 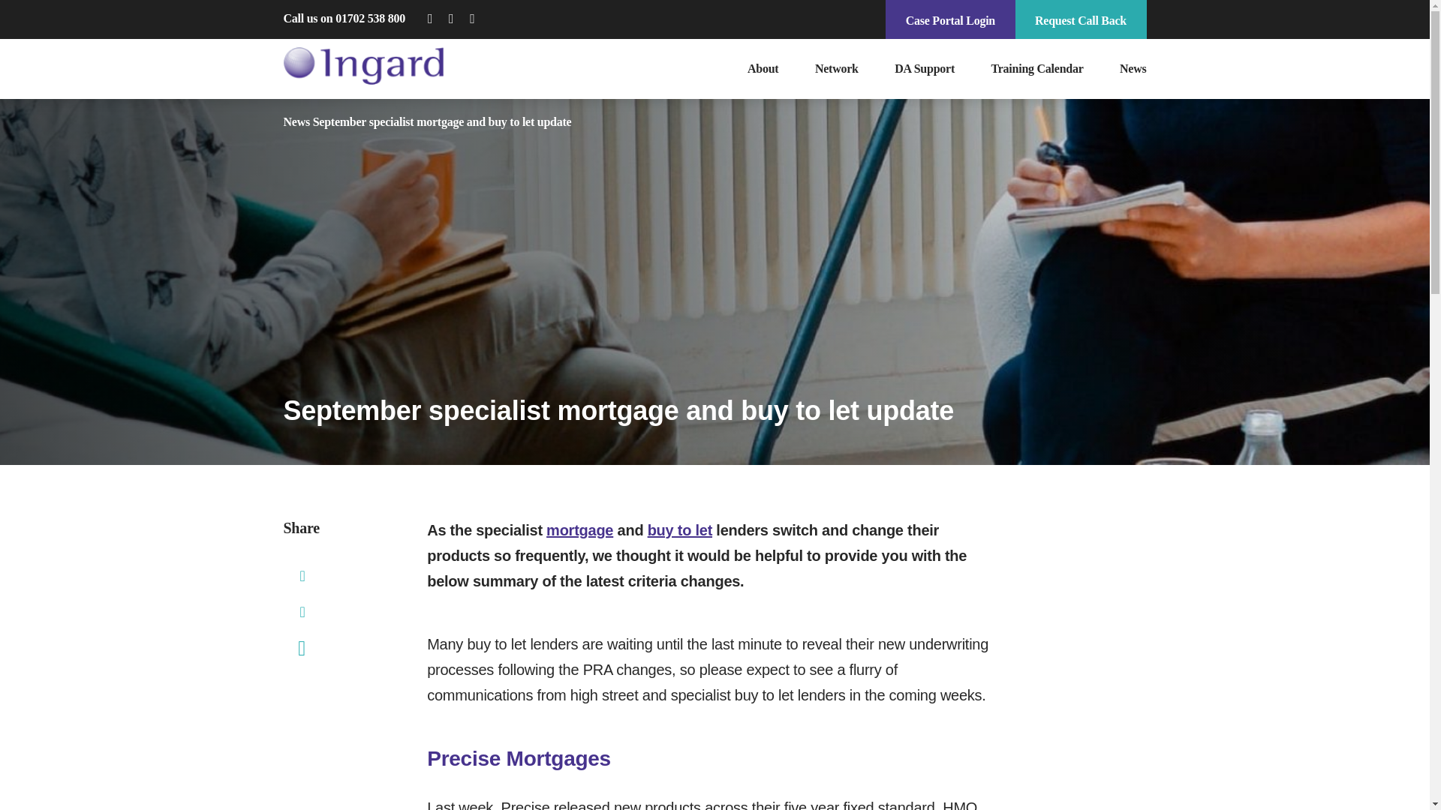 I want to click on 01702 538 800, so click(x=370, y=18).